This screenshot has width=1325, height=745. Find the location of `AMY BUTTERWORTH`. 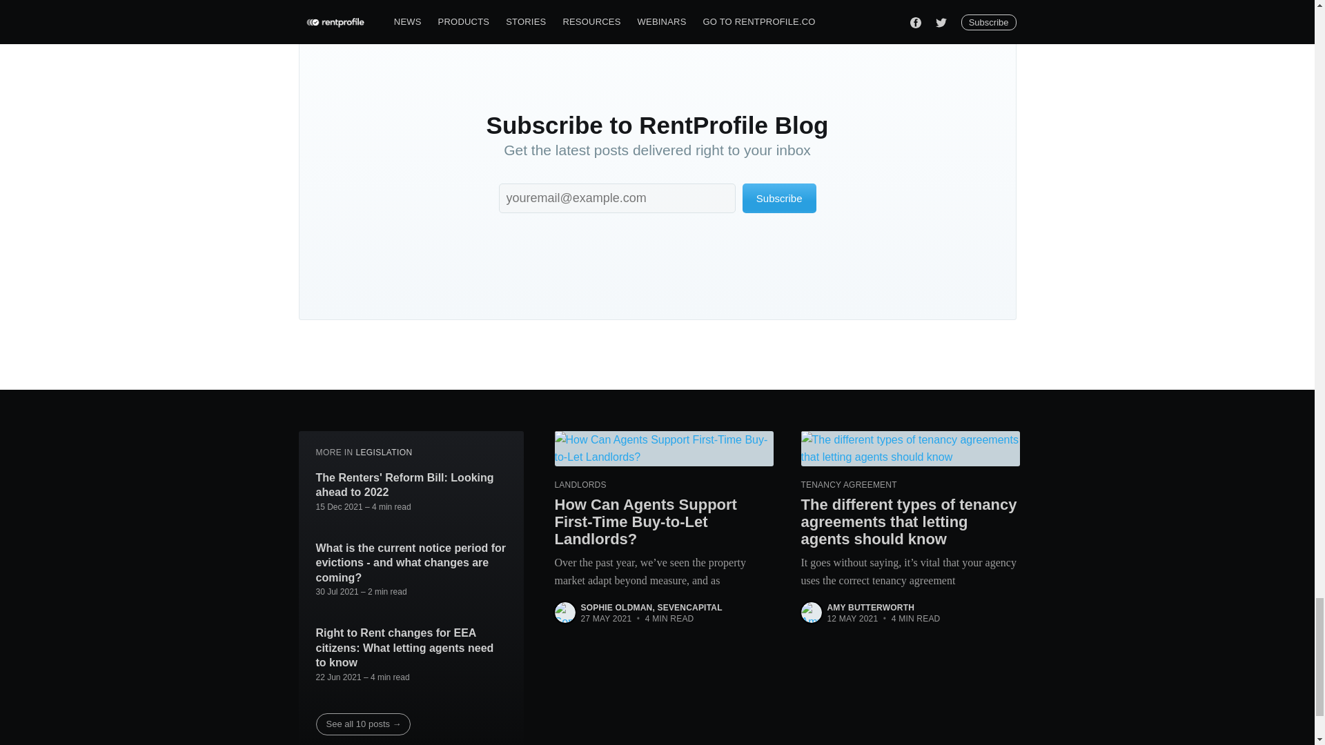

AMY BUTTERWORTH is located at coordinates (870, 607).